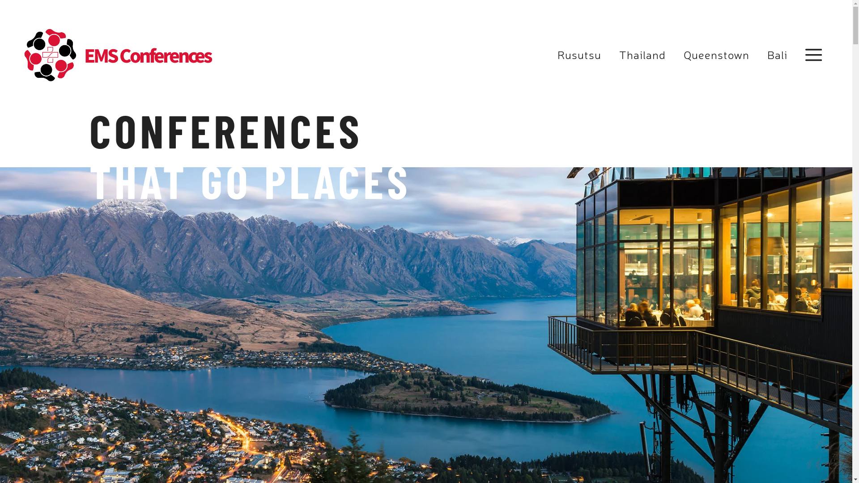 This screenshot has height=483, width=859. Describe the element at coordinates (579, 55) in the screenshot. I see `Rusutsu` at that location.